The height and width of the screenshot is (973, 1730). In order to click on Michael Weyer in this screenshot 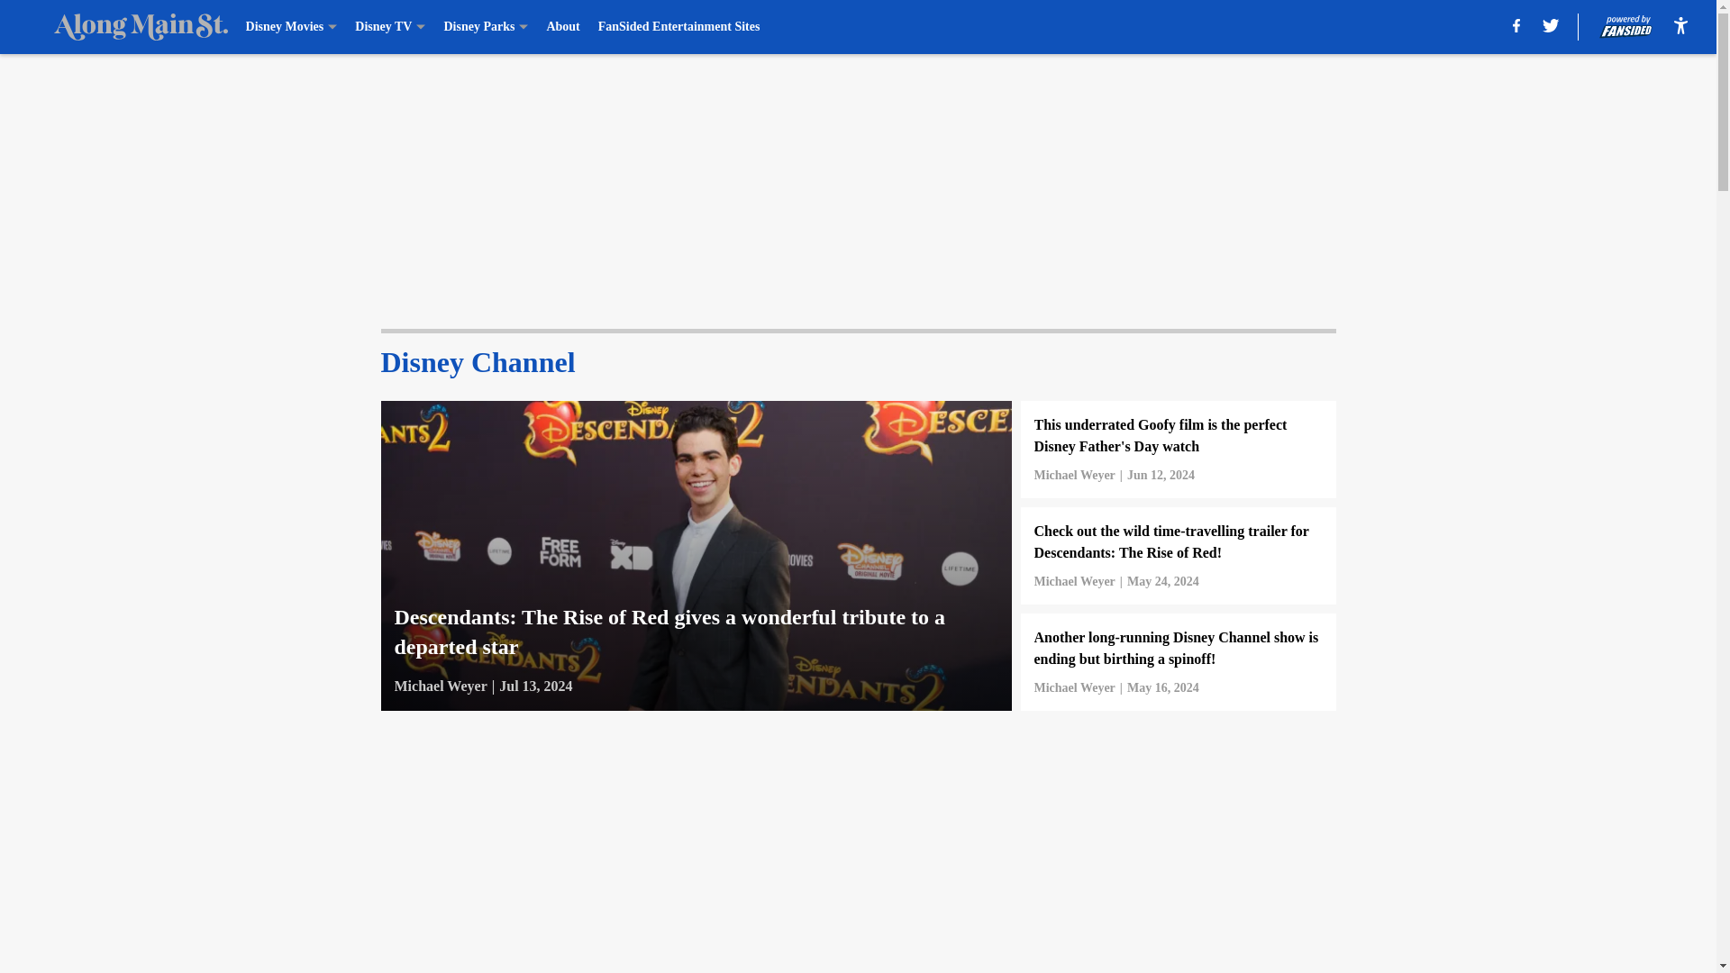, I will do `click(1075, 582)`.